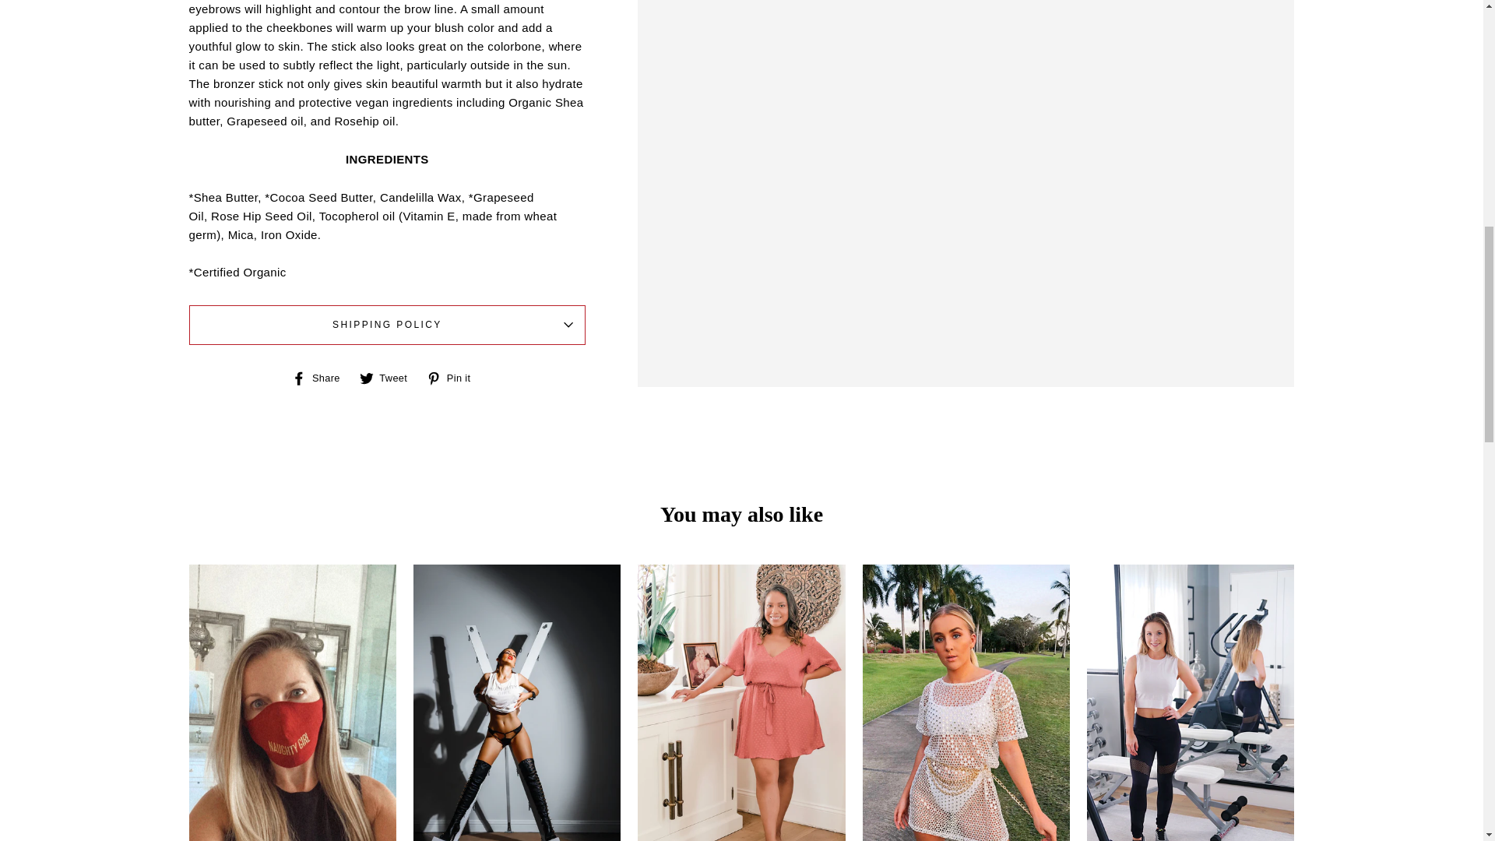 The height and width of the screenshot is (841, 1495). What do you see at coordinates (321, 377) in the screenshot?
I see `Share on Facebook` at bounding box center [321, 377].